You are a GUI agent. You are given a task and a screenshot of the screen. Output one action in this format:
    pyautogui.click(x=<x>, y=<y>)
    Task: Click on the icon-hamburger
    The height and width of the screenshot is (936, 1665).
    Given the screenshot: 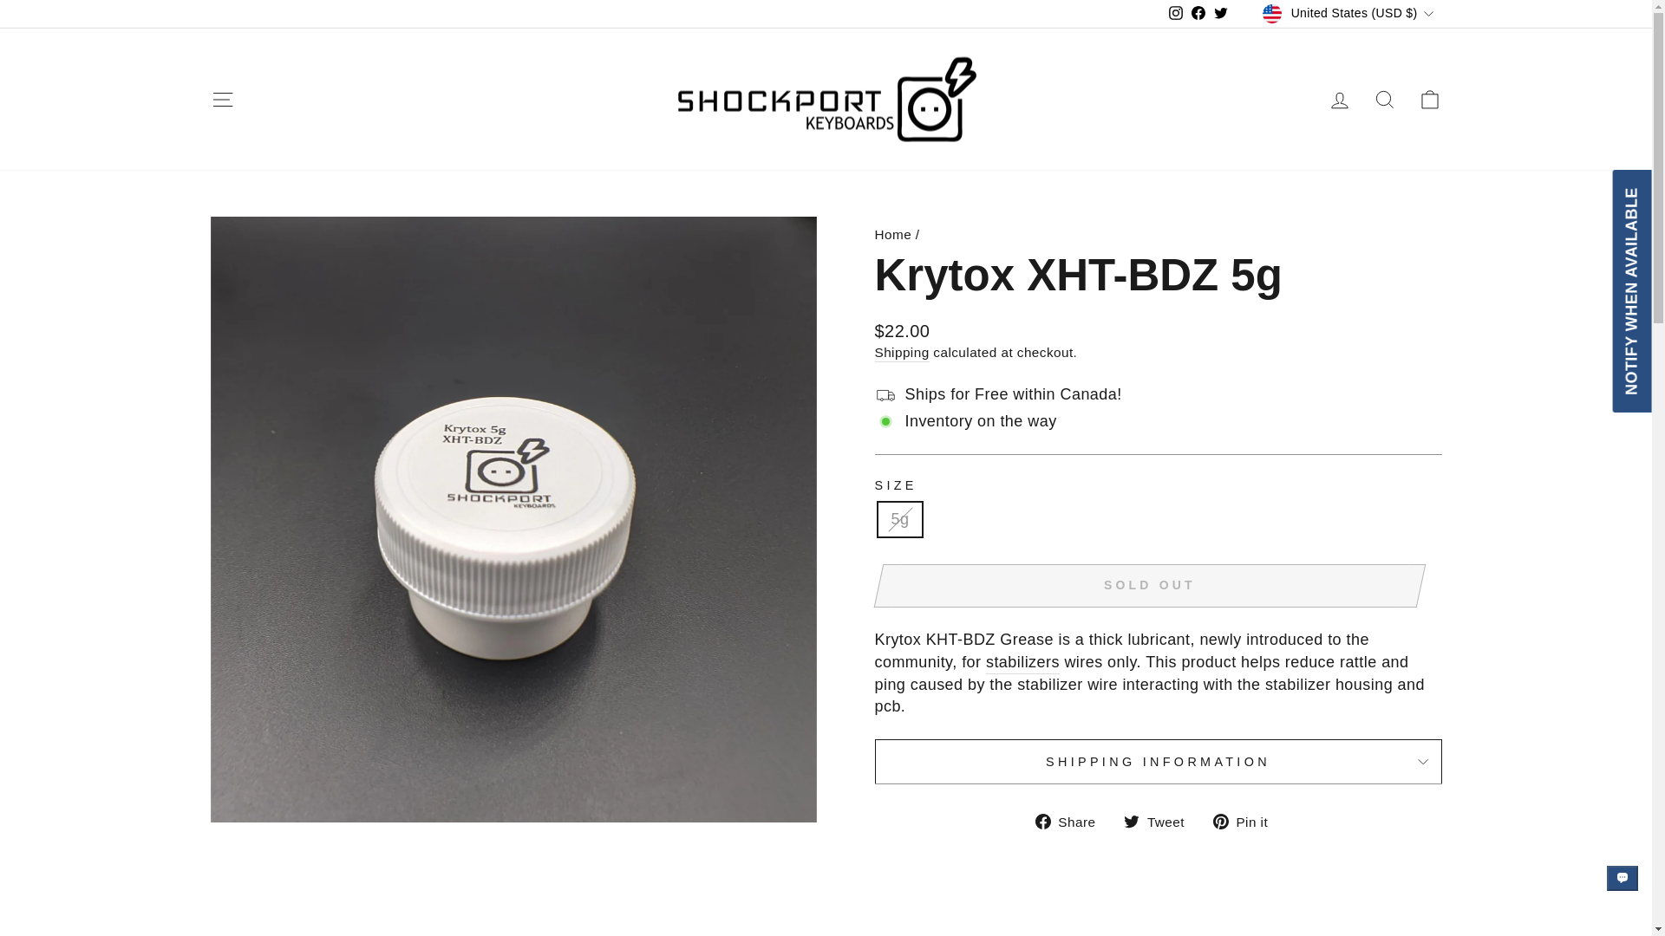 What is the action you would take?
    pyautogui.click(x=222, y=99)
    